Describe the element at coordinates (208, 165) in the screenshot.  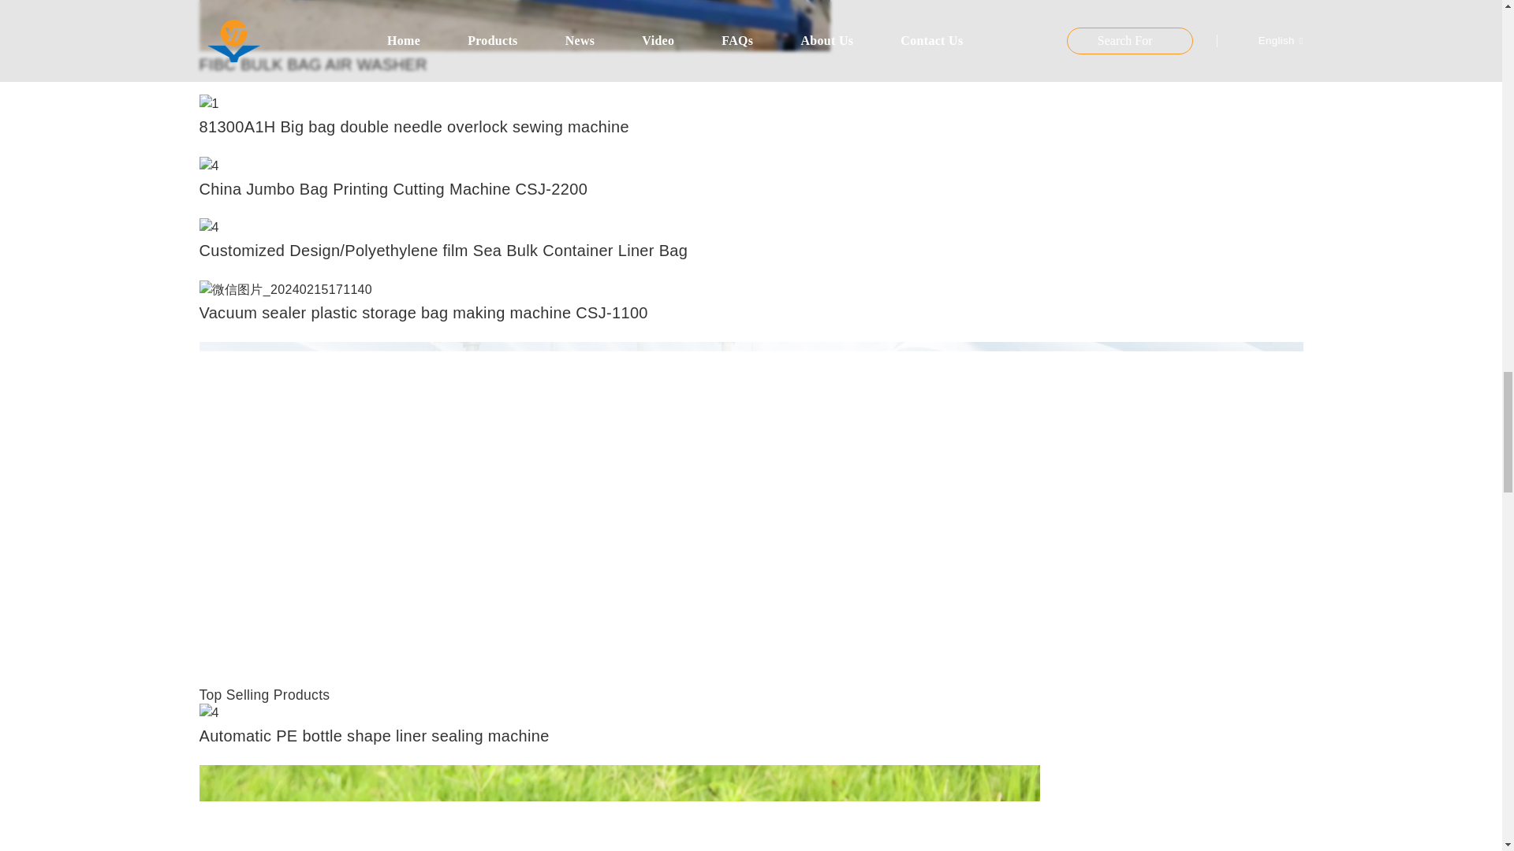
I see `China Jumbo Bag Printing Cutting Machine CSJ-2200` at that location.